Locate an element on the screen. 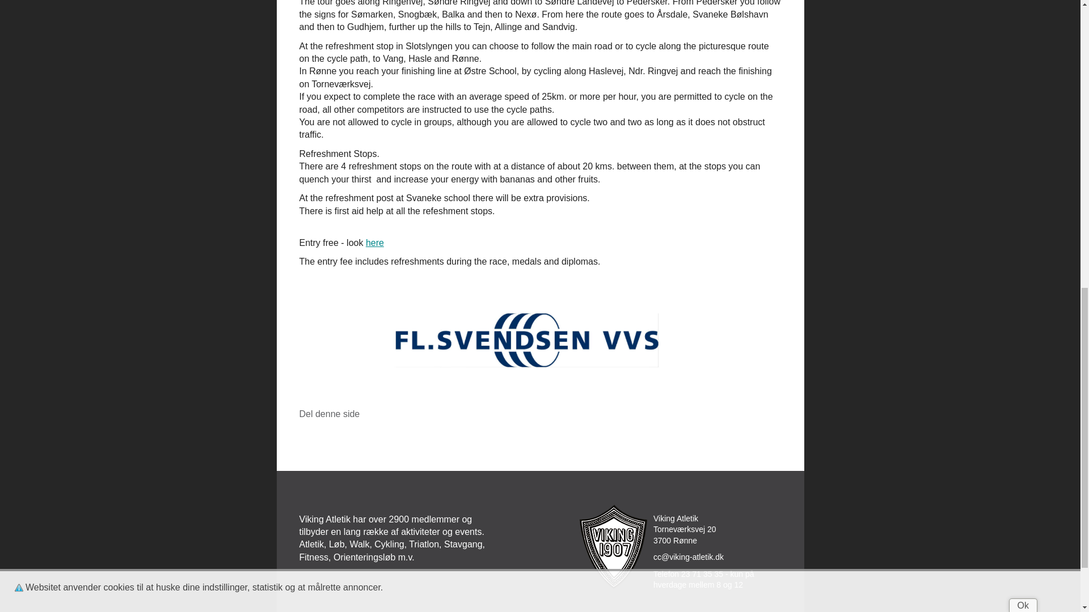 The height and width of the screenshot is (612, 1089). Tilmelding is located at coordinates (375, 243).